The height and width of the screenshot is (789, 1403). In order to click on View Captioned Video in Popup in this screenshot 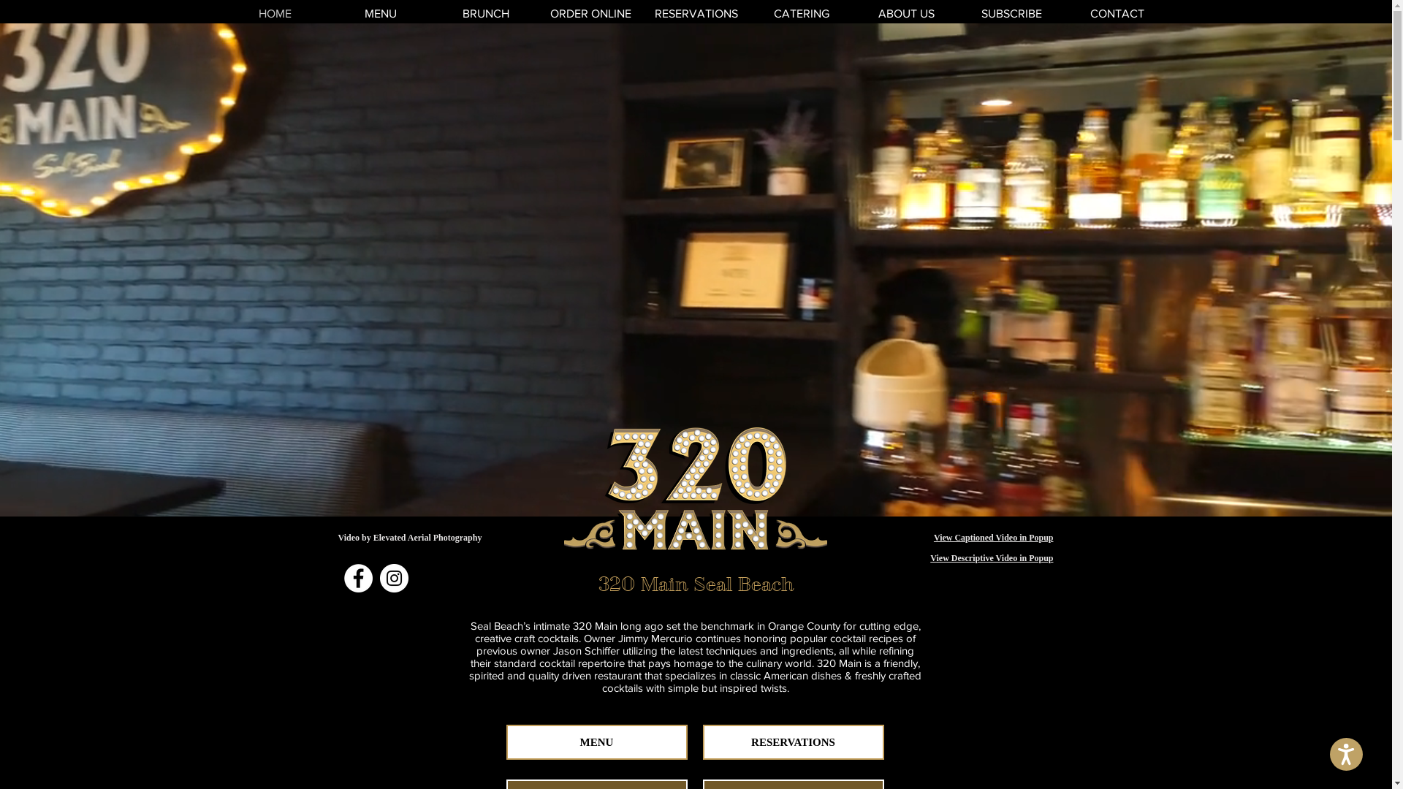, I will do `click(994, 538)`.